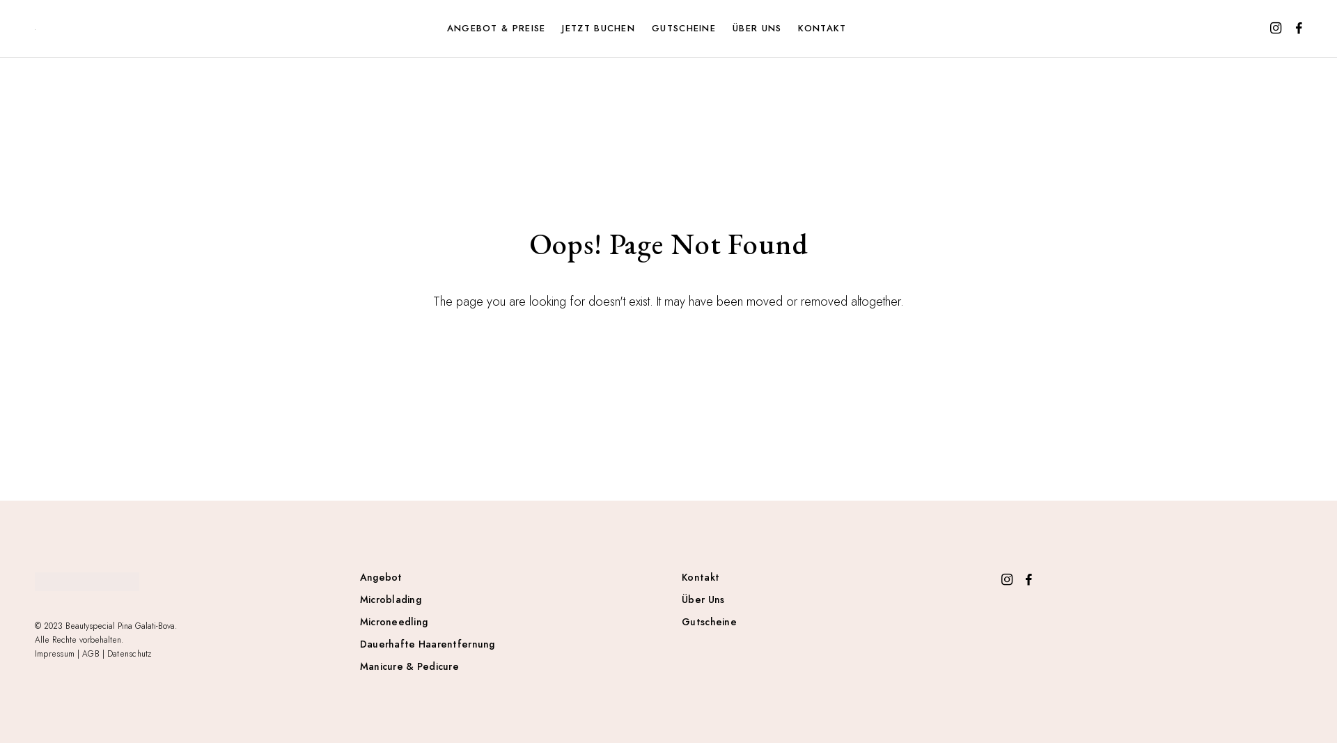 The image size is (1337, 752). Describe the element at coordinates (690, 29) in the screenshot. I see `GUTSCHEINE` at that location.